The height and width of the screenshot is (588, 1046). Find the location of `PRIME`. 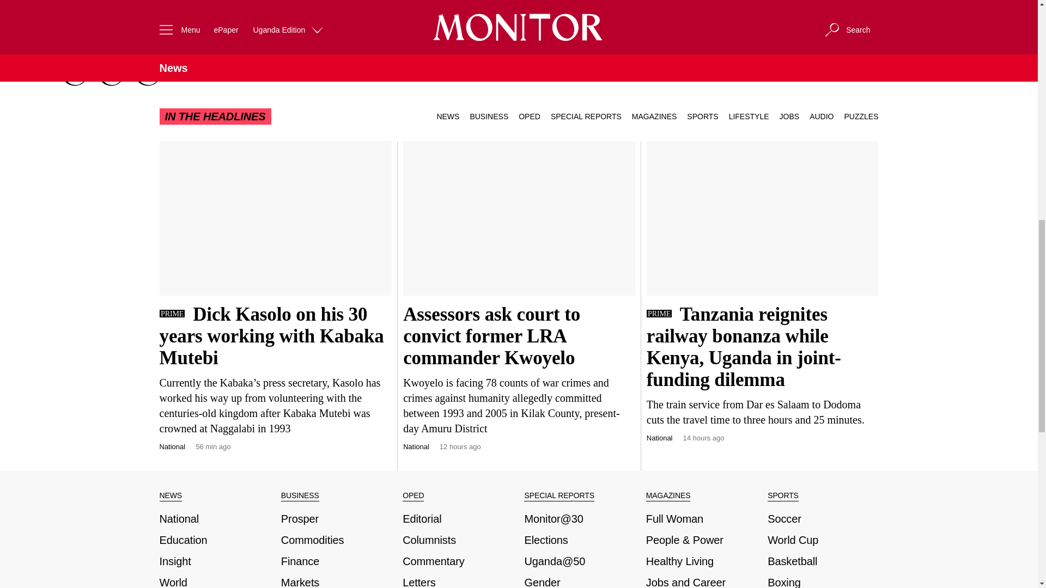

PRIME is located at coordinates (171, 314).